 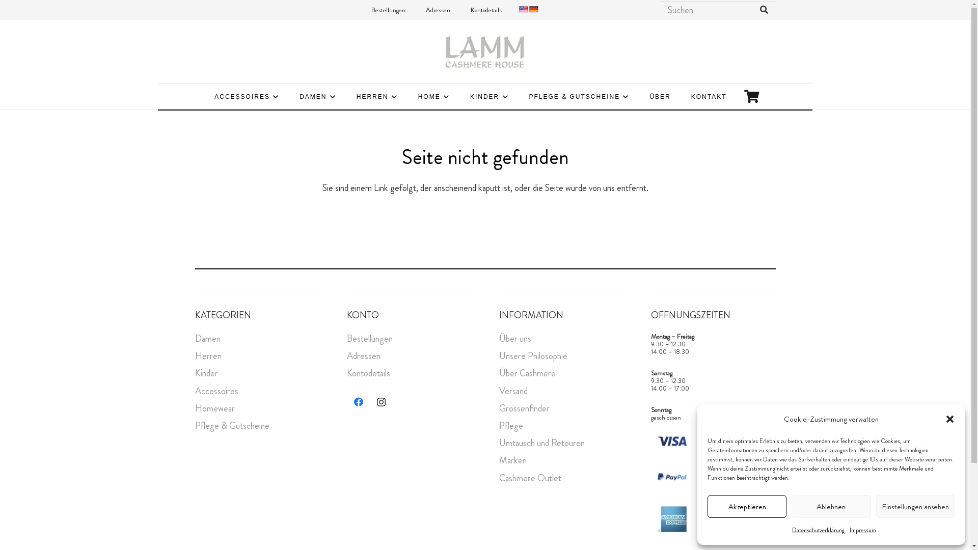 I want to click on Adressen, so click(x=438, y=10).